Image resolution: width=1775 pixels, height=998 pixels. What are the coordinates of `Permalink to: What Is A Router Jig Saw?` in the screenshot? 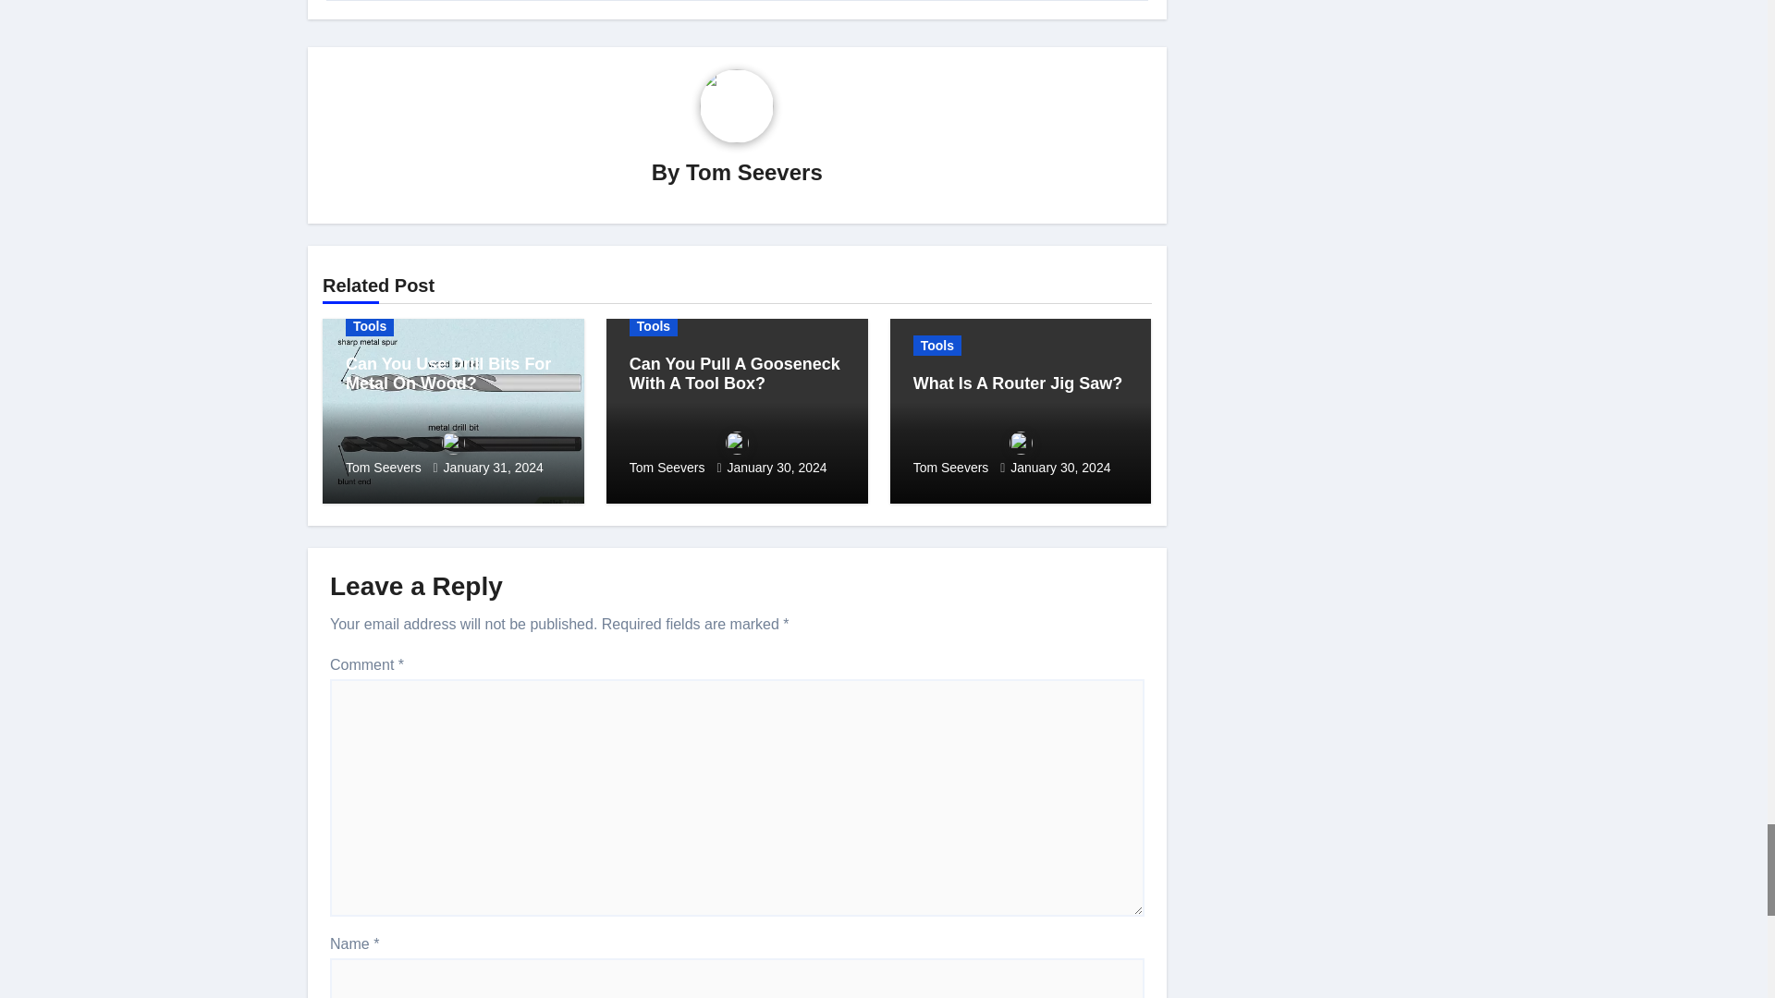 It's located at (1019, 383).